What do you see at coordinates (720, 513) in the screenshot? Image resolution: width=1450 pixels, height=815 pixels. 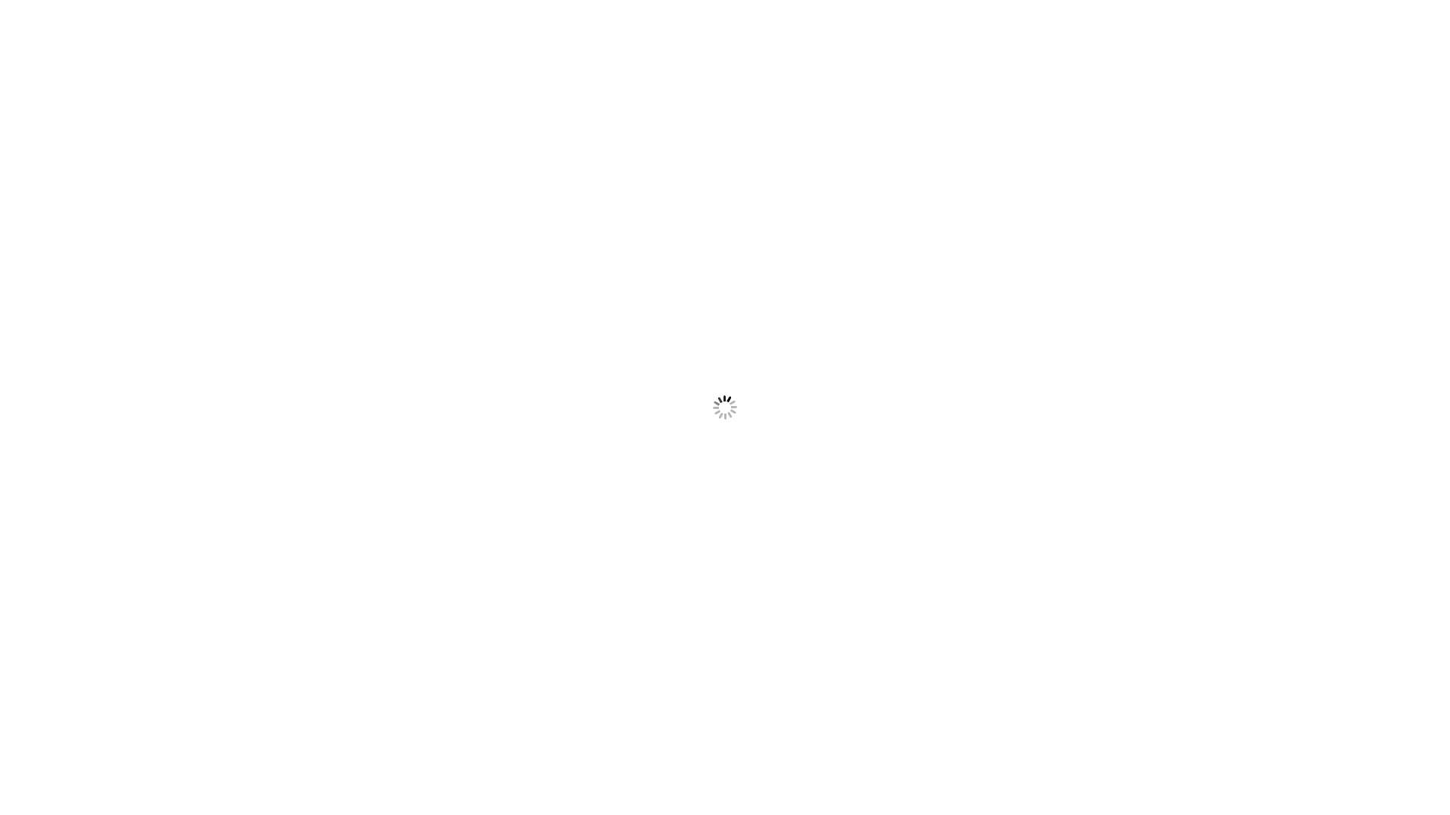 I see `Accommodation` at bounding box center [720, 513].